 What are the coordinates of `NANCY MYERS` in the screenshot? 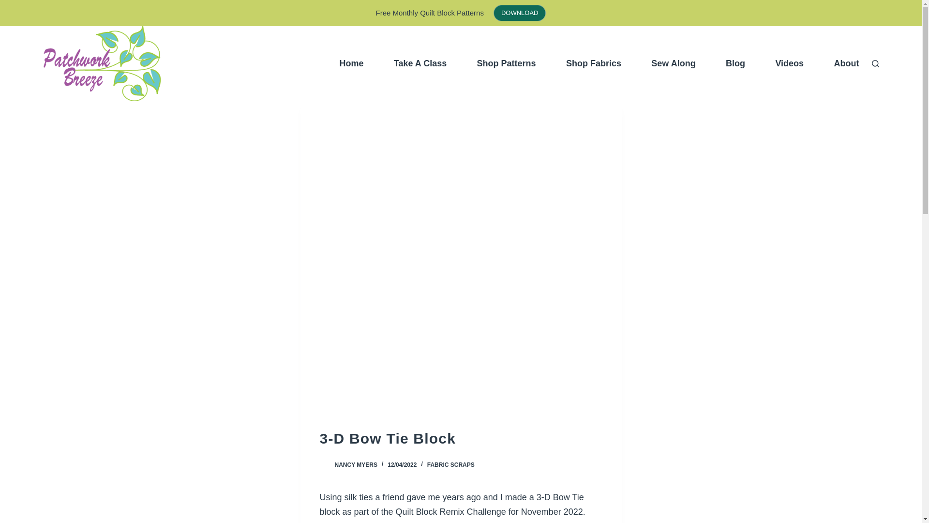 It's located at (356, 464).